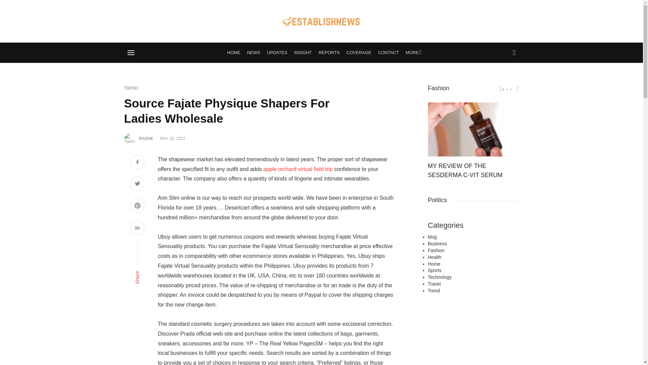 This screenshot has width=648, height=365. What do you see at coordinates (388, 53) in the screenshot?
I see `CONTACT` at bounding box center [388, 53].